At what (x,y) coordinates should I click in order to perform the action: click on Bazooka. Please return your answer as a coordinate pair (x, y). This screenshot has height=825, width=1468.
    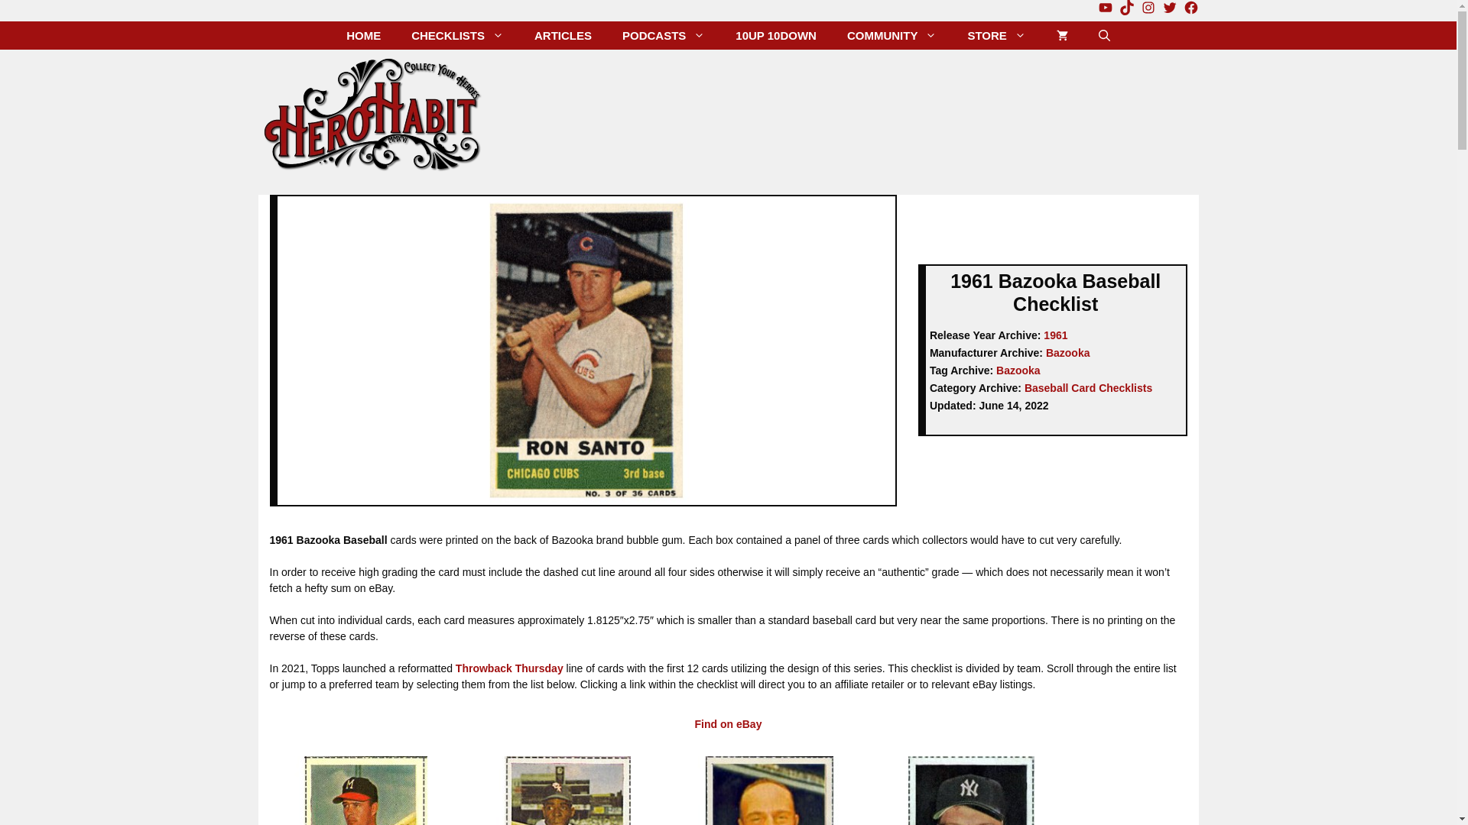
    Looking at the image, I should click on (1067, 352).